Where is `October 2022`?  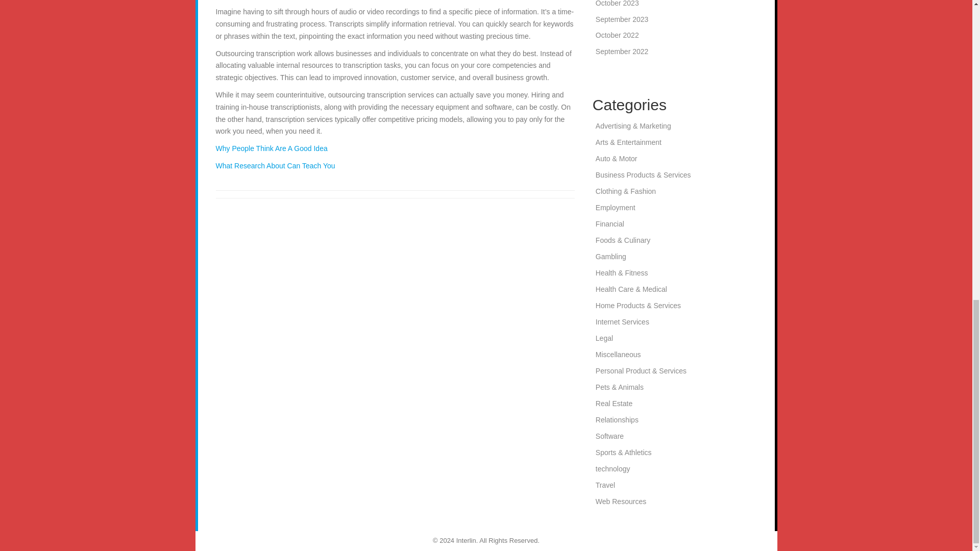
October 2022 is located at coordinates (617, 35).